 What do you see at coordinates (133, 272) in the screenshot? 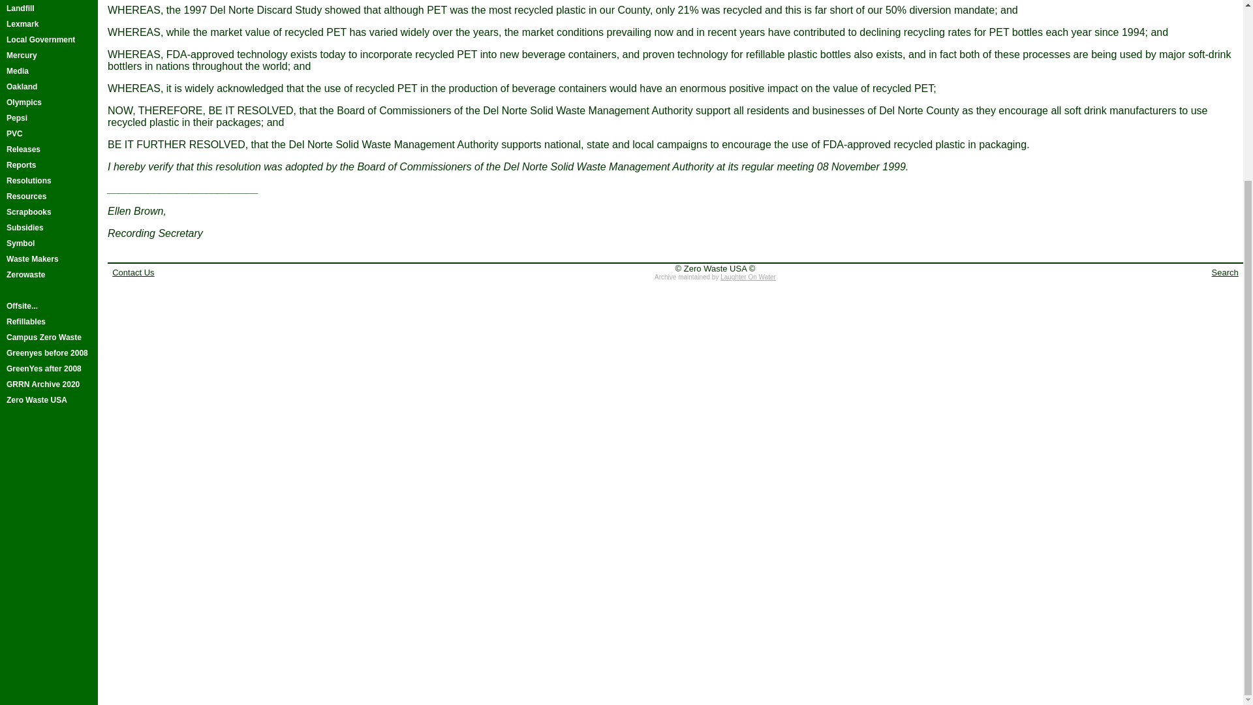
I see `Contact Us` at bounding box center [133, 272].